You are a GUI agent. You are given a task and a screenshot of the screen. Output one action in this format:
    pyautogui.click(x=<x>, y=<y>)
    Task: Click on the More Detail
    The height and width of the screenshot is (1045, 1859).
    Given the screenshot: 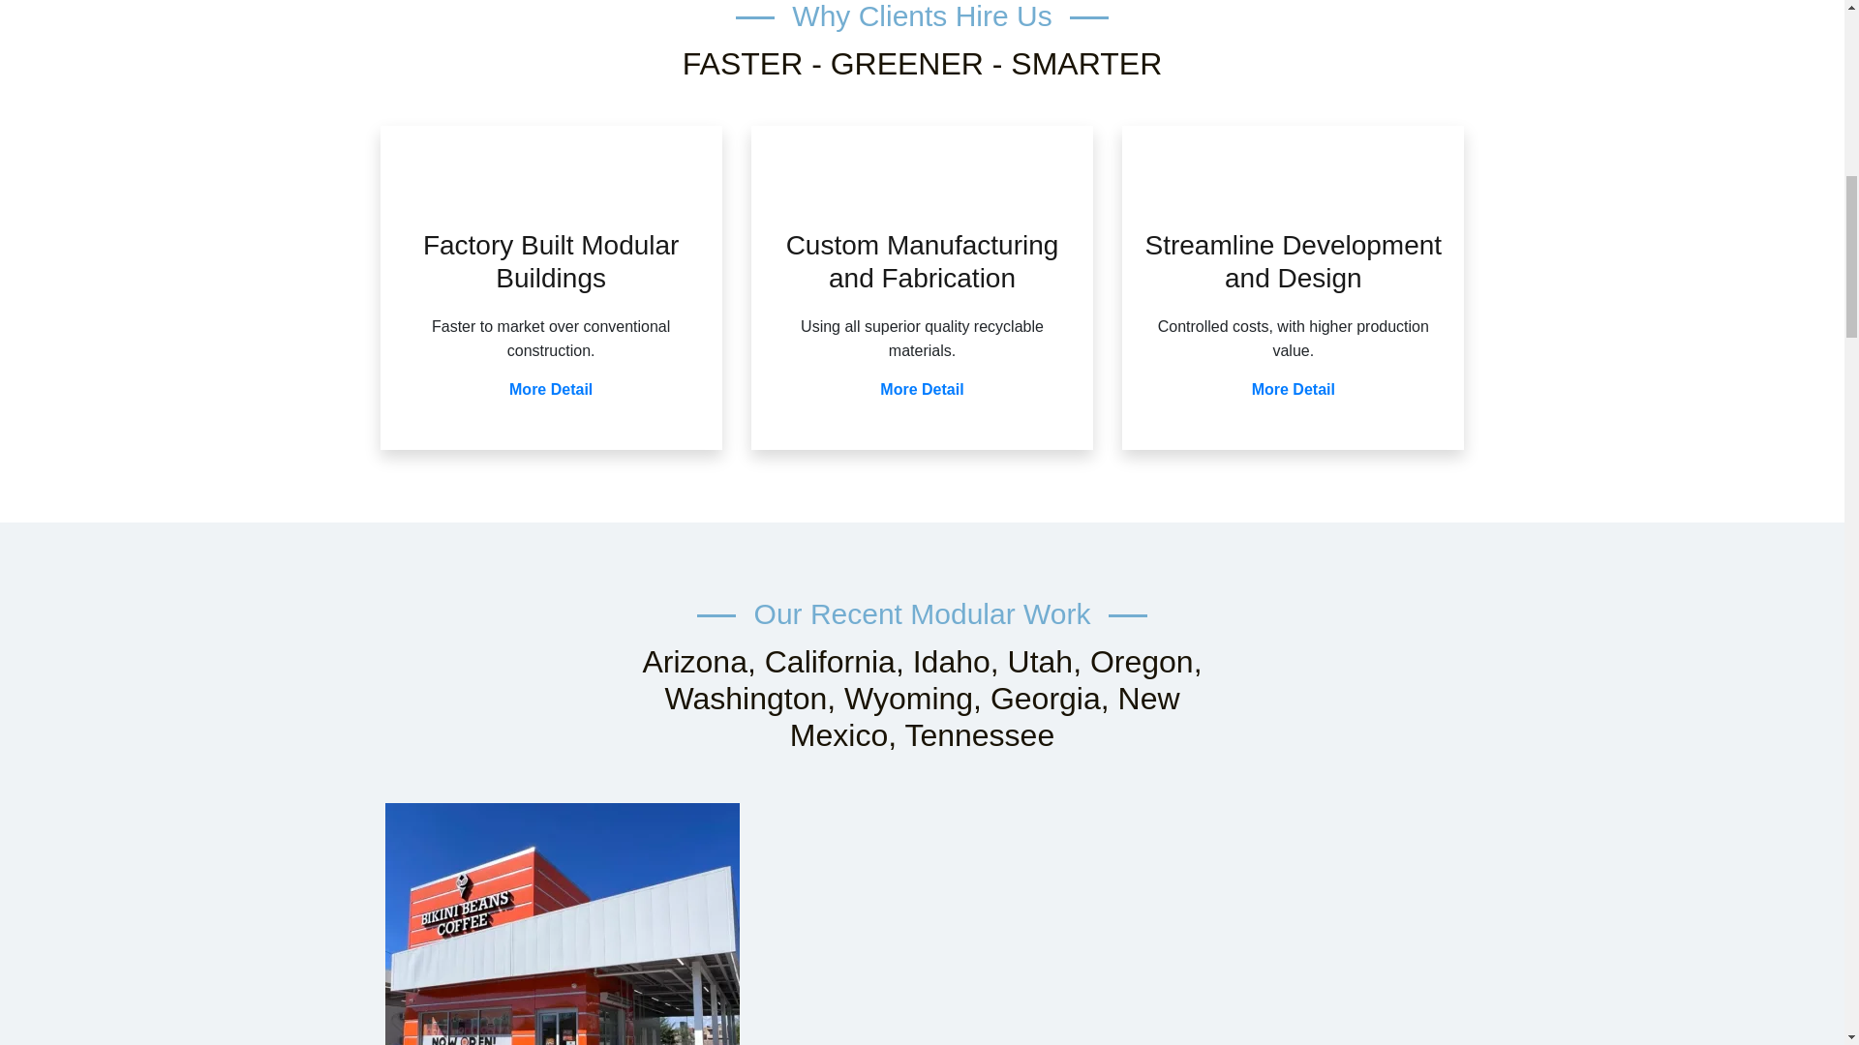 What is the action you would take?
    pyautogui.click(x=551, y=389)
    